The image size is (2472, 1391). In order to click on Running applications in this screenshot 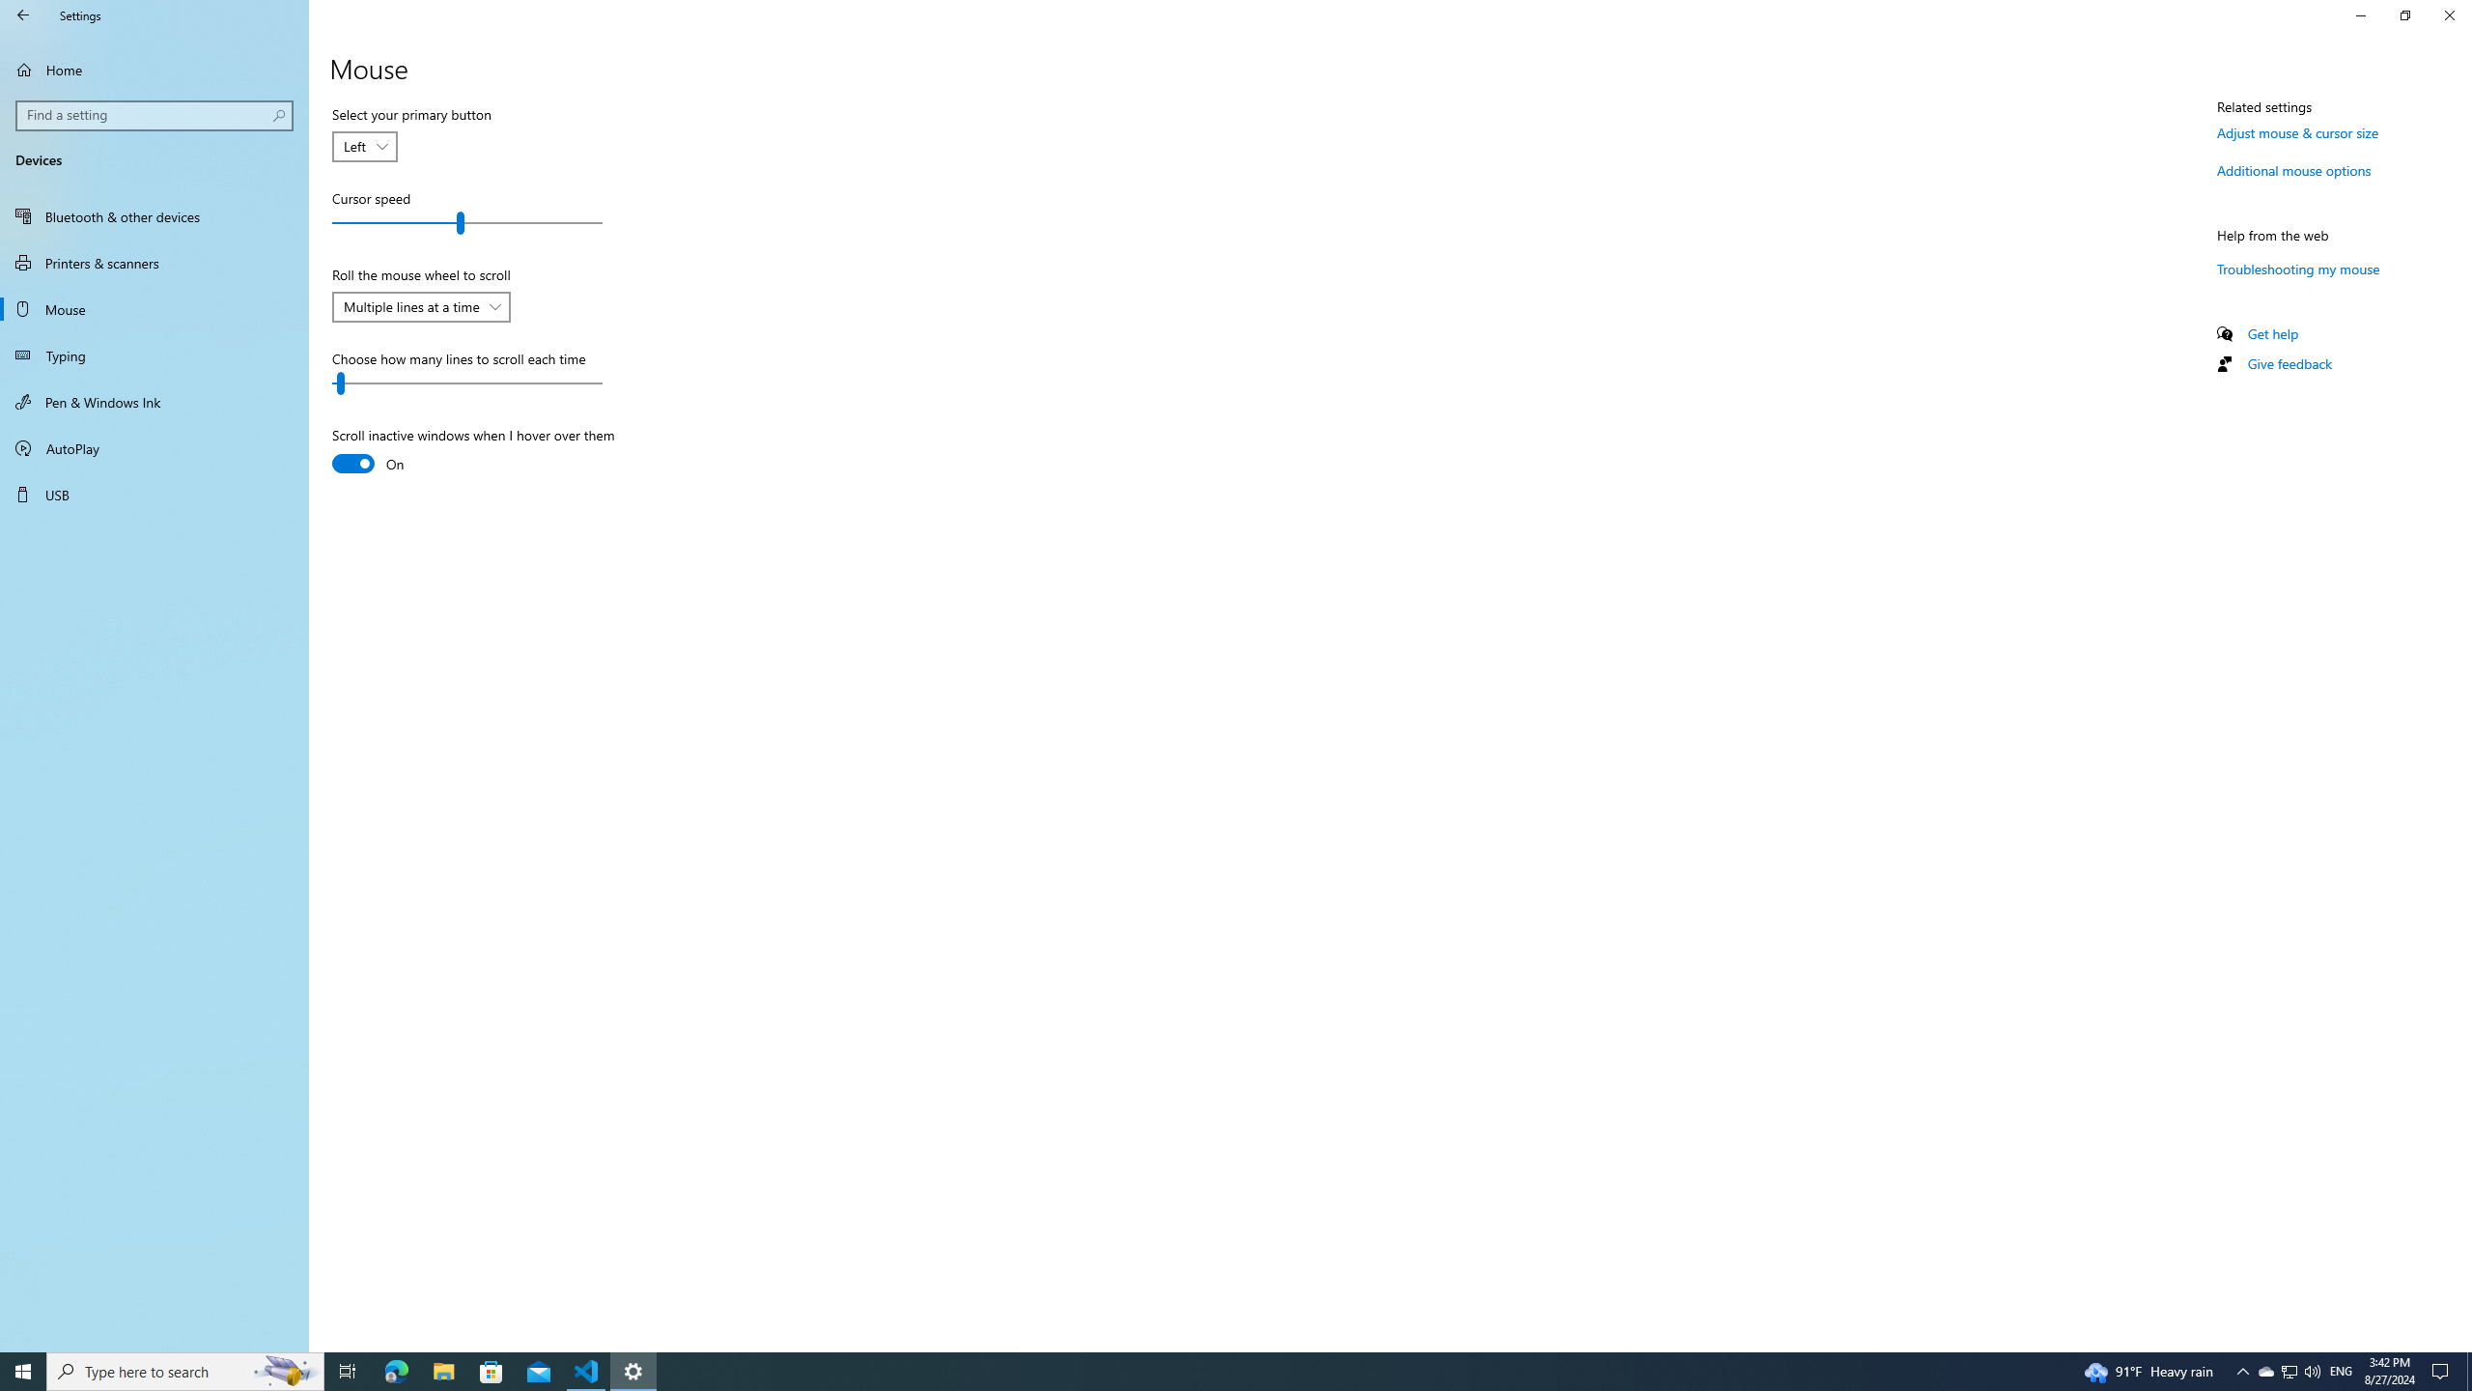, I will do `click(1199, 1372)`.